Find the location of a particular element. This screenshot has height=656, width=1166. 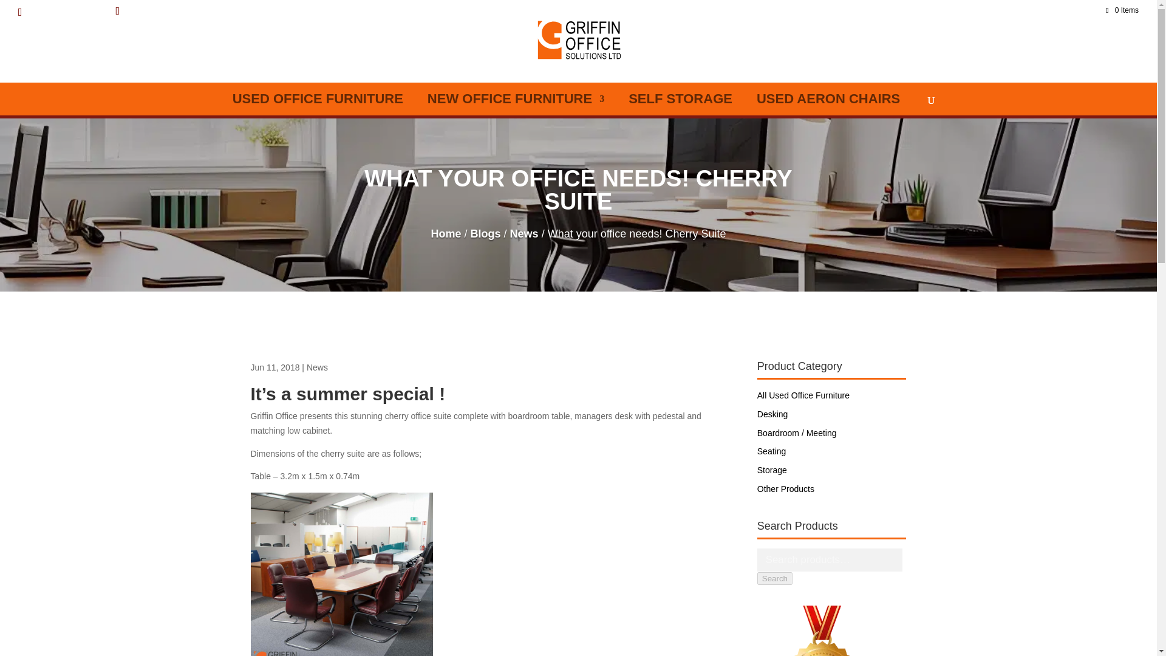

NEW OFFICE FURNITURE is located at coordinates (516, 98).